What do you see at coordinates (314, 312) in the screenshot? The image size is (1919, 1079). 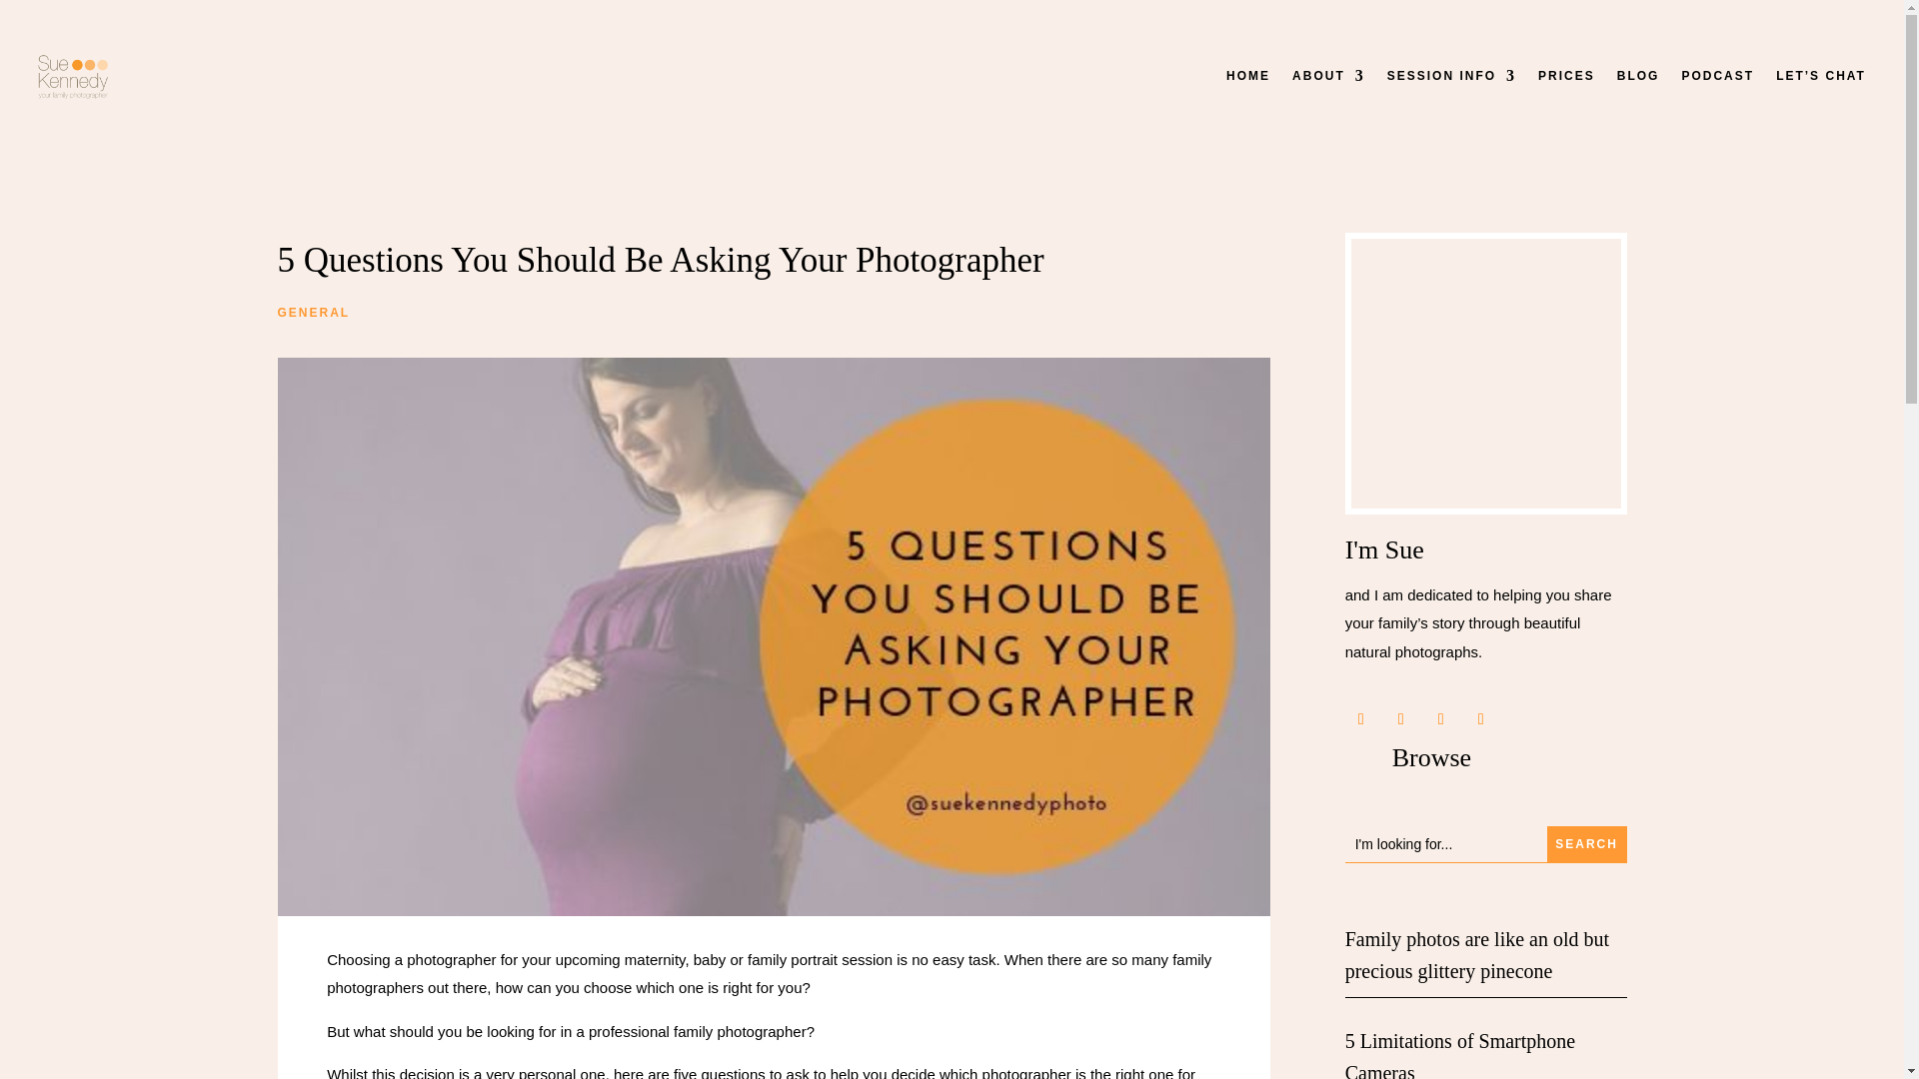 I see `GENERAL` at bounding box center [314, 312].